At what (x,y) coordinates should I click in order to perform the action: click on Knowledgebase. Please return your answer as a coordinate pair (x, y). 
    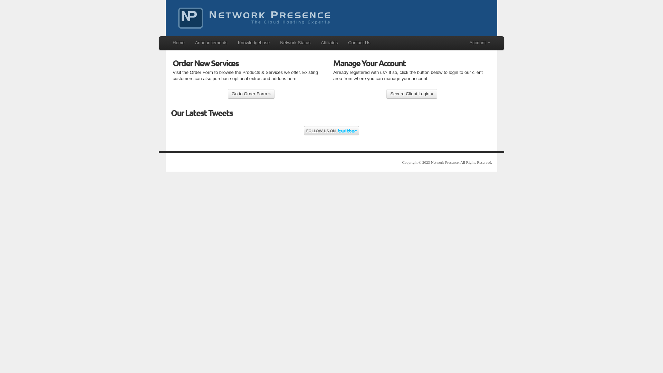
    Looking at the image, I should click on (254, 43).